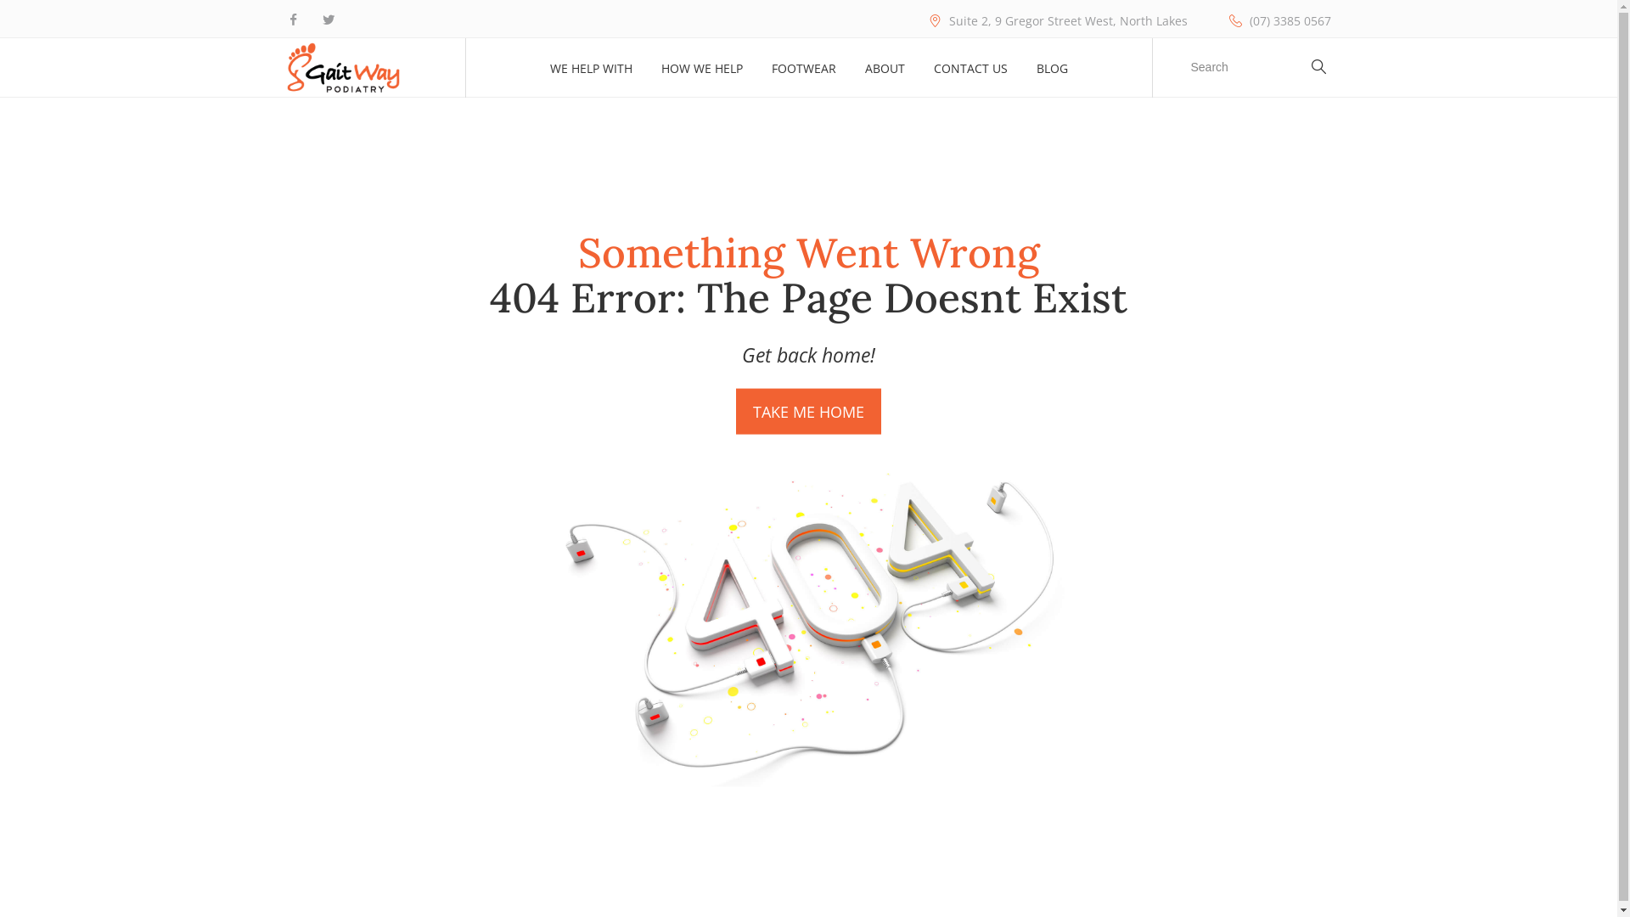  What do you see at coordinates (884, 68) in the screenshot?
I see `ABOUT` at bounding box center [884, 68].